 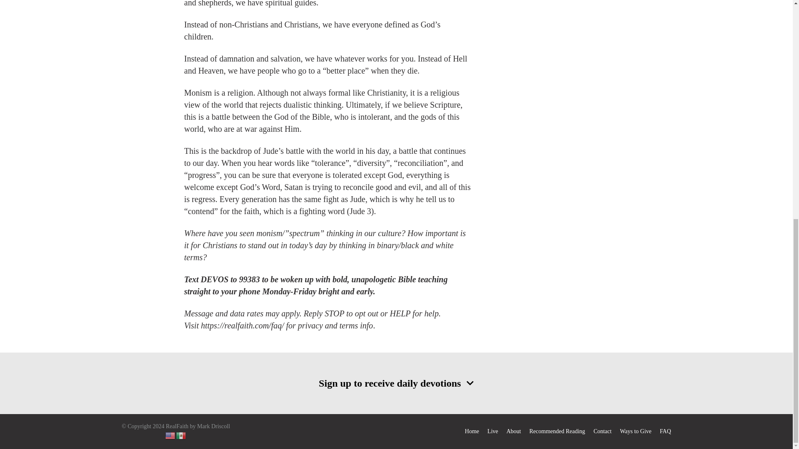 I want to click on Spanish, so click(x=181, y=435).